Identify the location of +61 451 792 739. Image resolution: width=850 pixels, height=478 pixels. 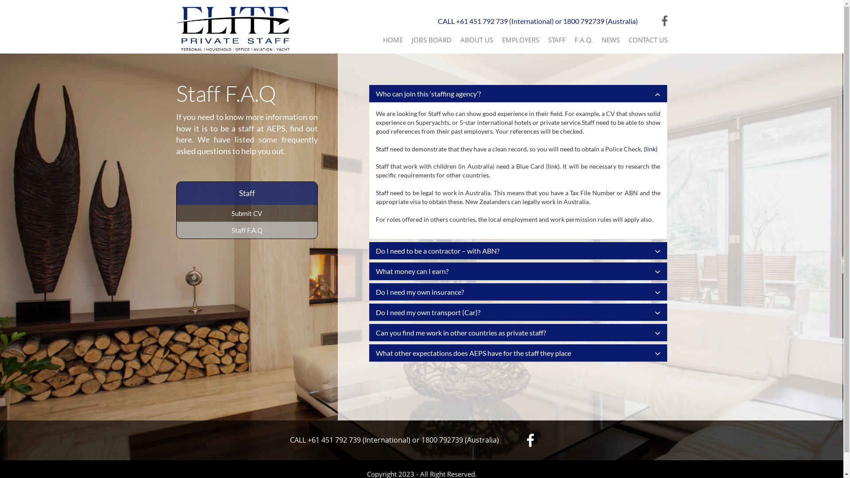
(482, 21).